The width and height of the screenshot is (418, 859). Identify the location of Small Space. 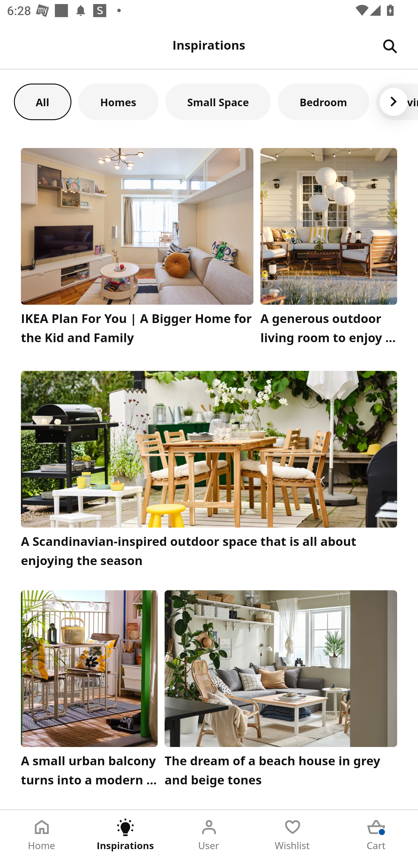
(218, 102).